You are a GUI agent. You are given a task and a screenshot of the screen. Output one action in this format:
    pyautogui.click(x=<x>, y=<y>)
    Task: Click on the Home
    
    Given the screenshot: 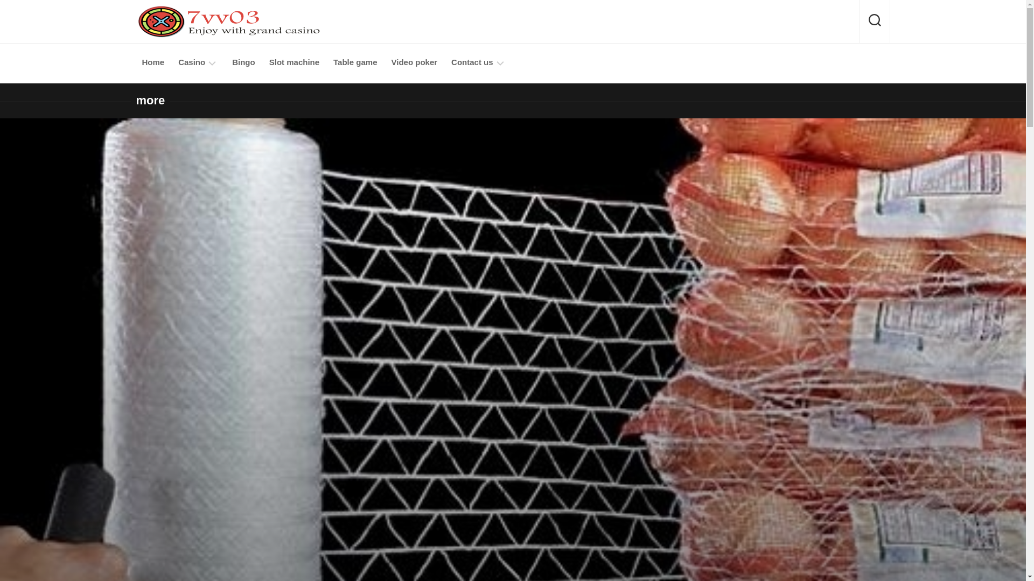 What is the action you would take?
    pyautogui.click(x=153, y=62)
    